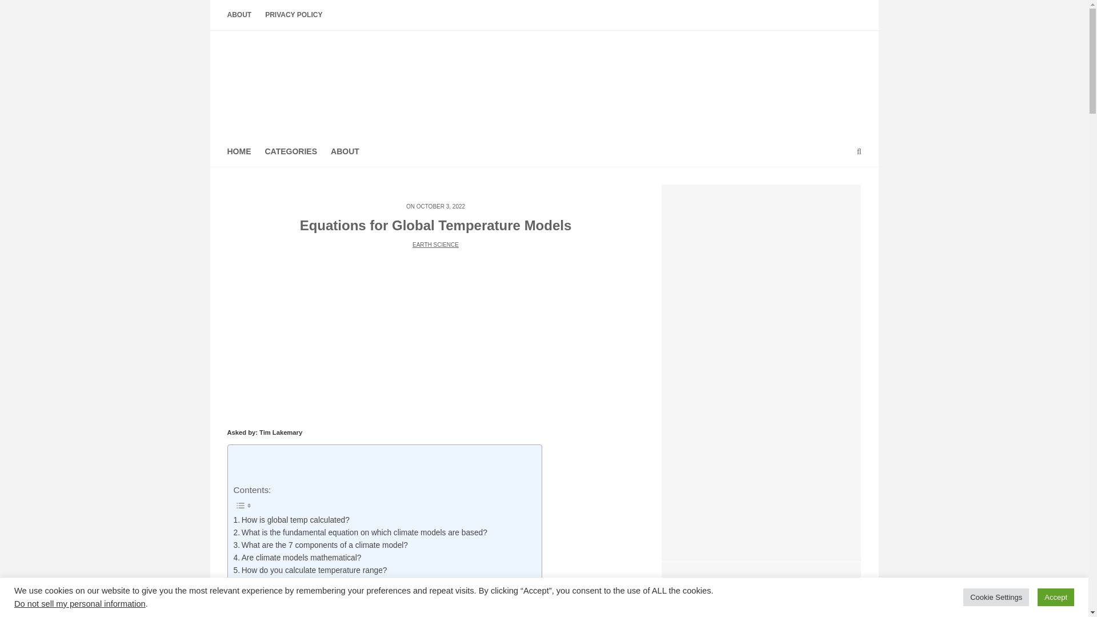 Image resolution: width=1097 pixels, height=617 pixels. What do you see at coordinates (297, 558) in the screenshot?
I see `Are climate models mathematical?` at bounding box center [297, 558].